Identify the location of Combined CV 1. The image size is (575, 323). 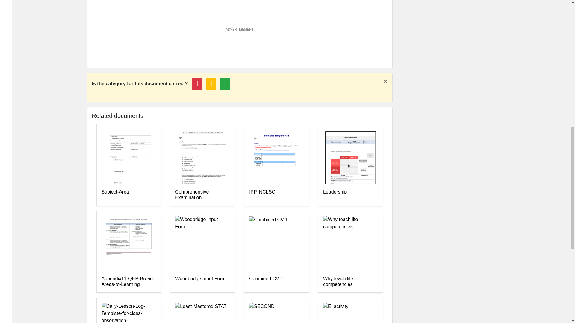
(276, 282).